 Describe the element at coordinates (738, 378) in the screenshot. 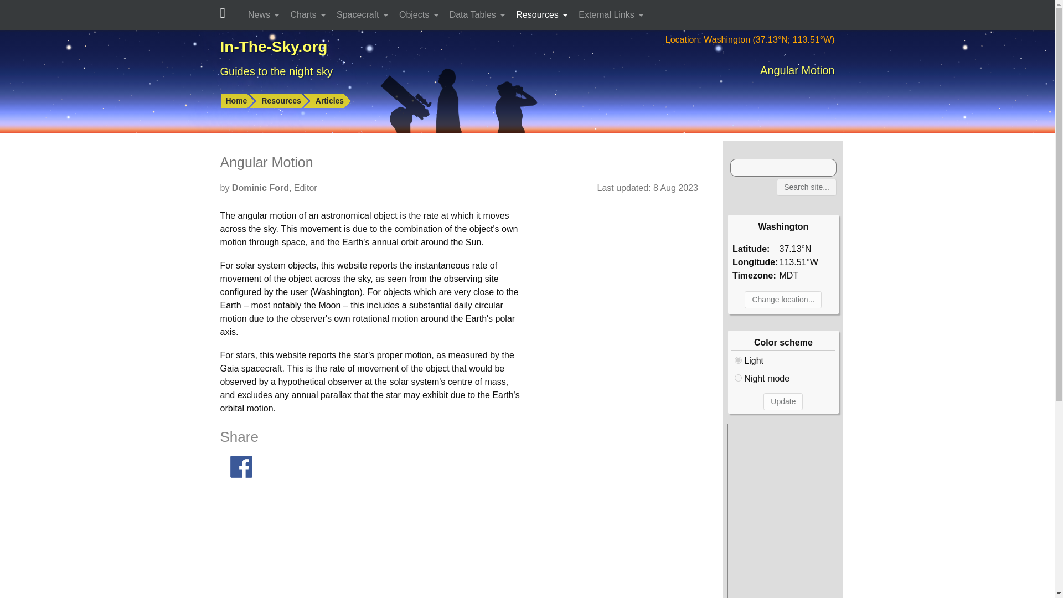

I see `1` at that location.